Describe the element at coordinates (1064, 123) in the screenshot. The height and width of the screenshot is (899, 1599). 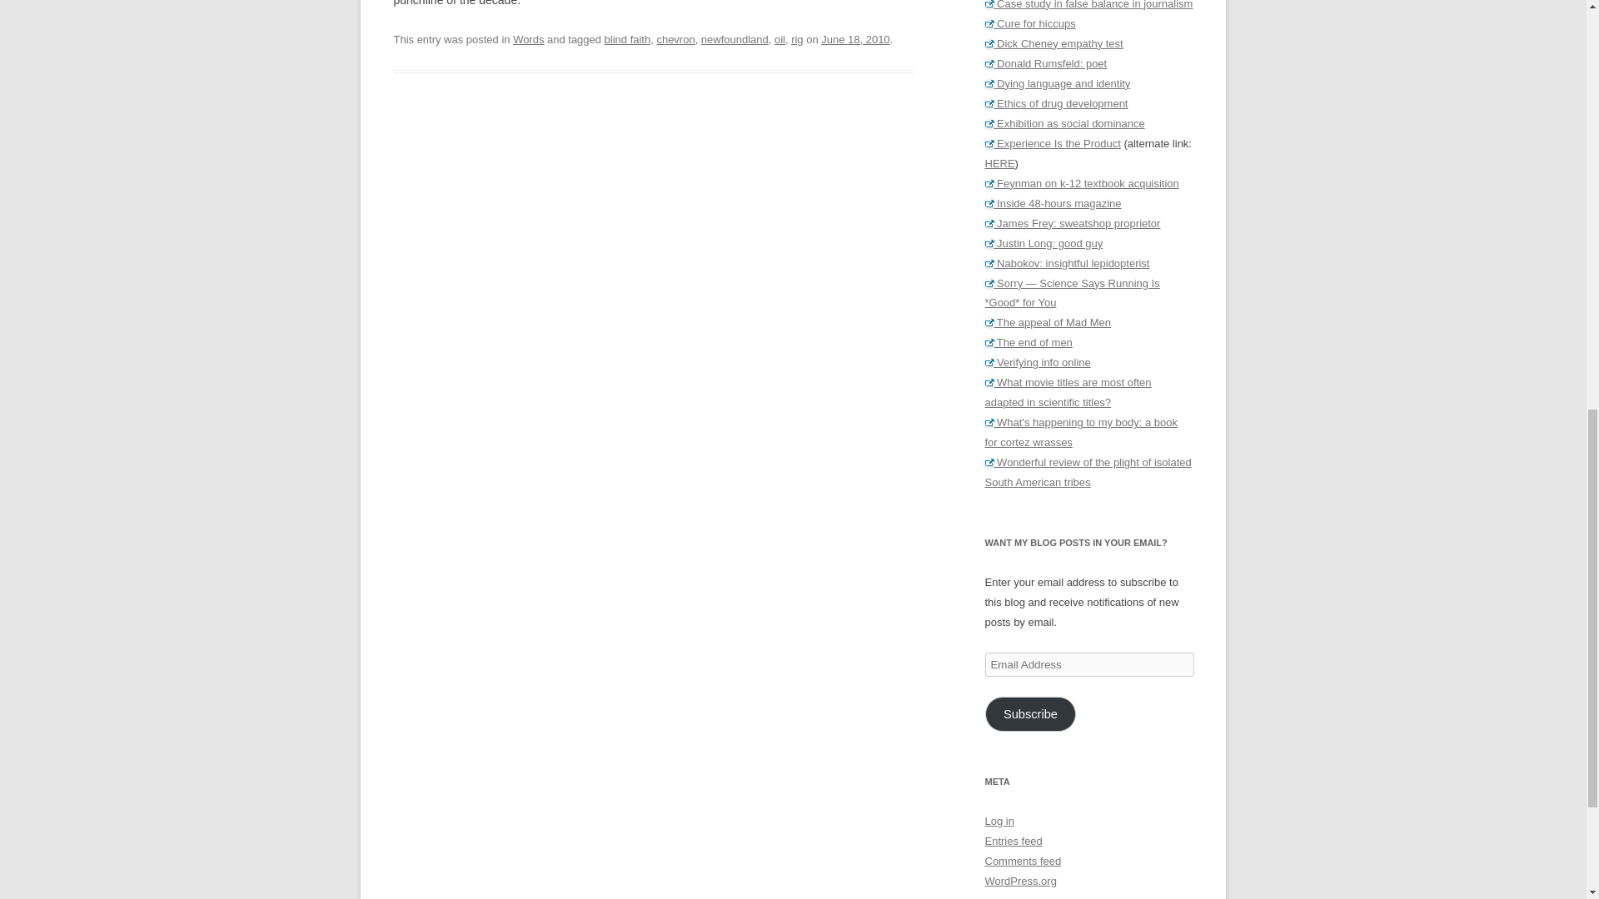
I see `Exhibition as social dominance` at that location.